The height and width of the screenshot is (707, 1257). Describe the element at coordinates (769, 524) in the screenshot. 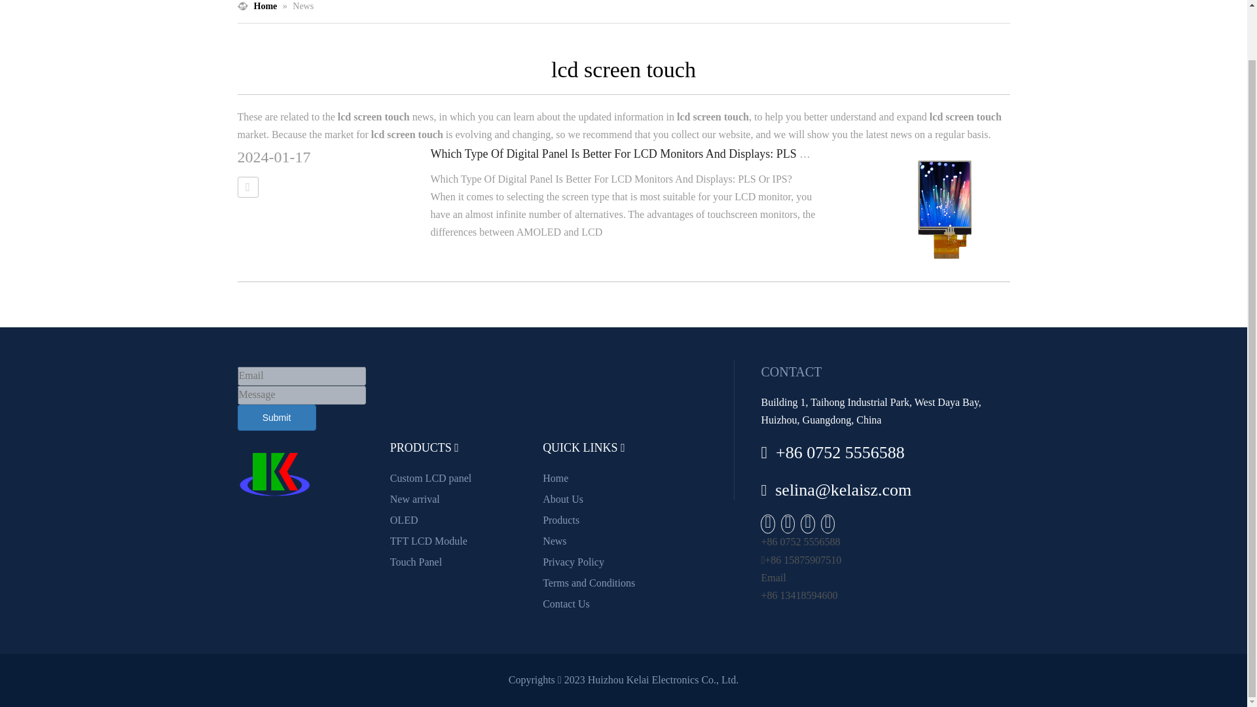

I see `Facebook` at that location.